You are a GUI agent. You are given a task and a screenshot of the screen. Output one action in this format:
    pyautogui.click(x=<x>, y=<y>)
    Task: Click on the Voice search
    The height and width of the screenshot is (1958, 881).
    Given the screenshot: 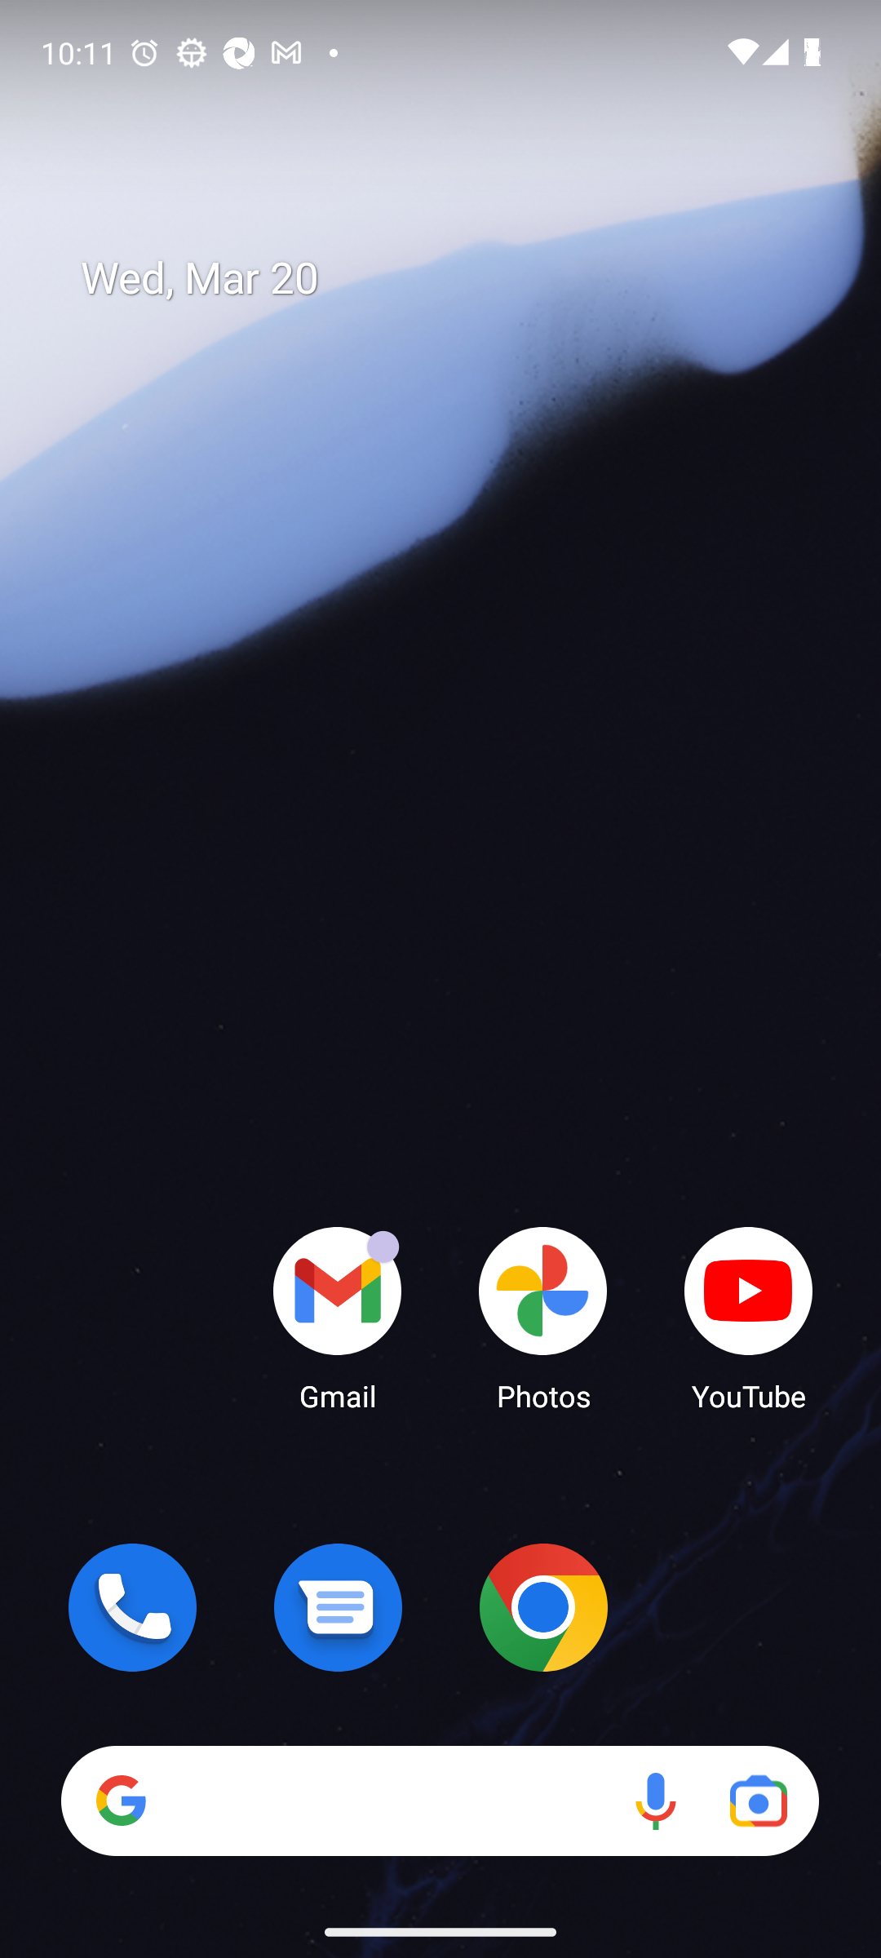 What is the action you would take?
    pyautogui.click(x=656, y=1800)
    